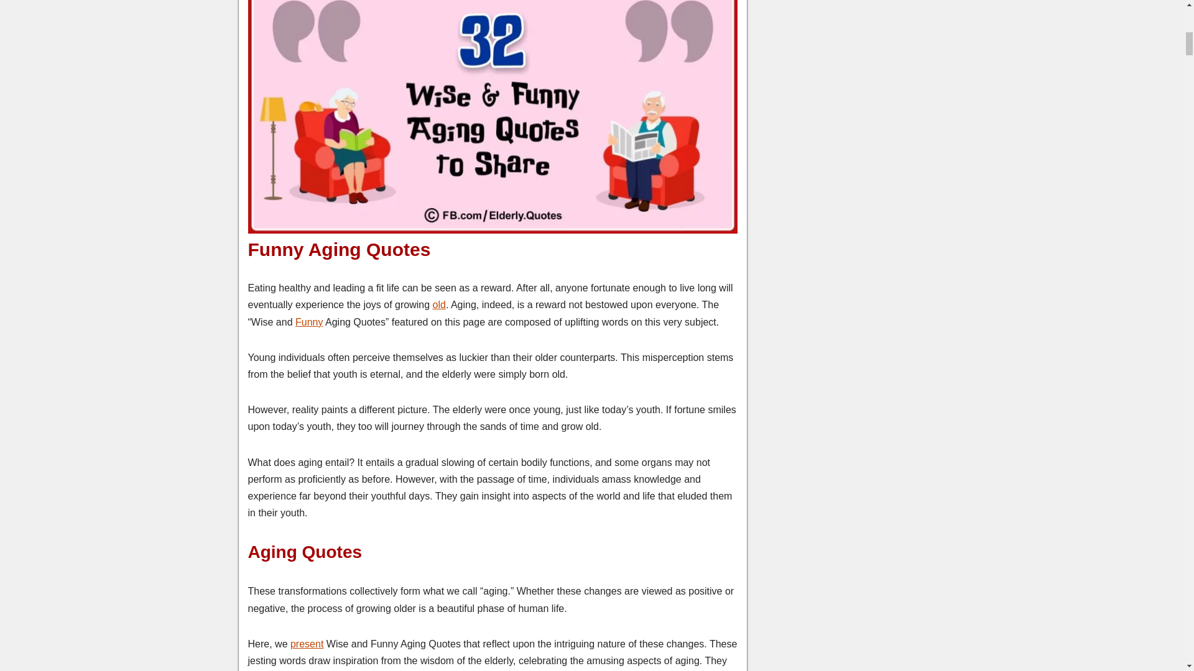 This screenshot has height=671, width=1194. What do you see at coordinates (307, 644) in the screenshot?
I see `Birthday Gift Ideas` at bounding box center [307, 644].